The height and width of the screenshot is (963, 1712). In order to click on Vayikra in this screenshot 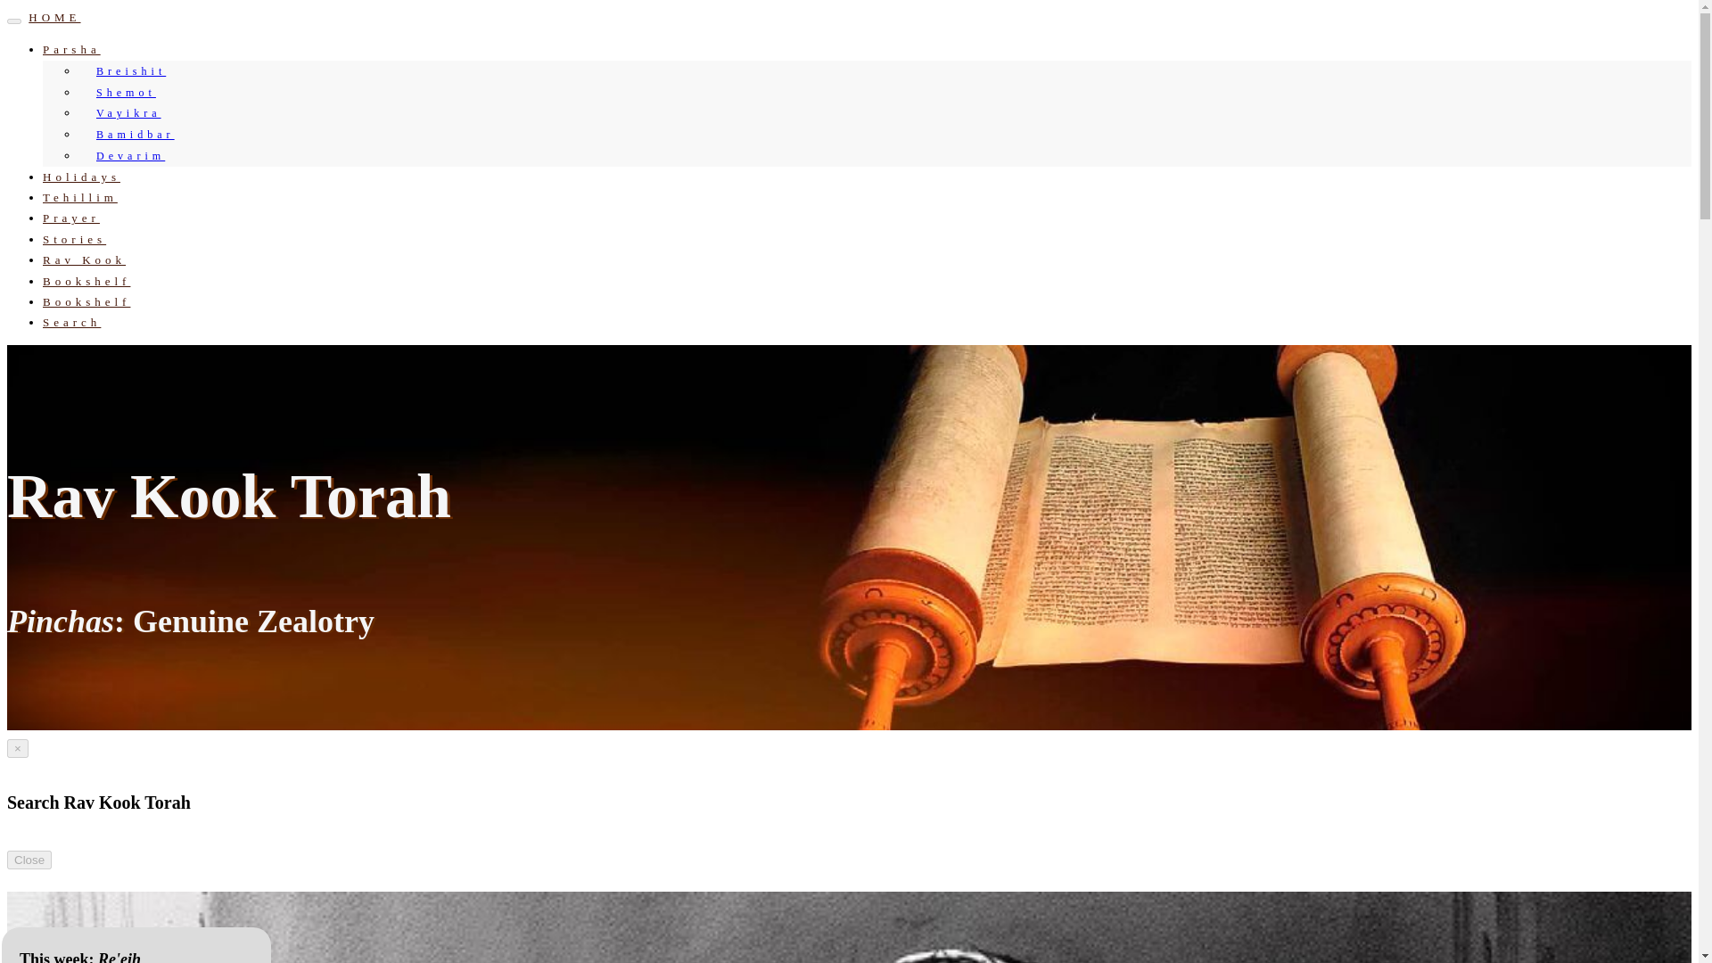, I will do `click(124, 113)`.